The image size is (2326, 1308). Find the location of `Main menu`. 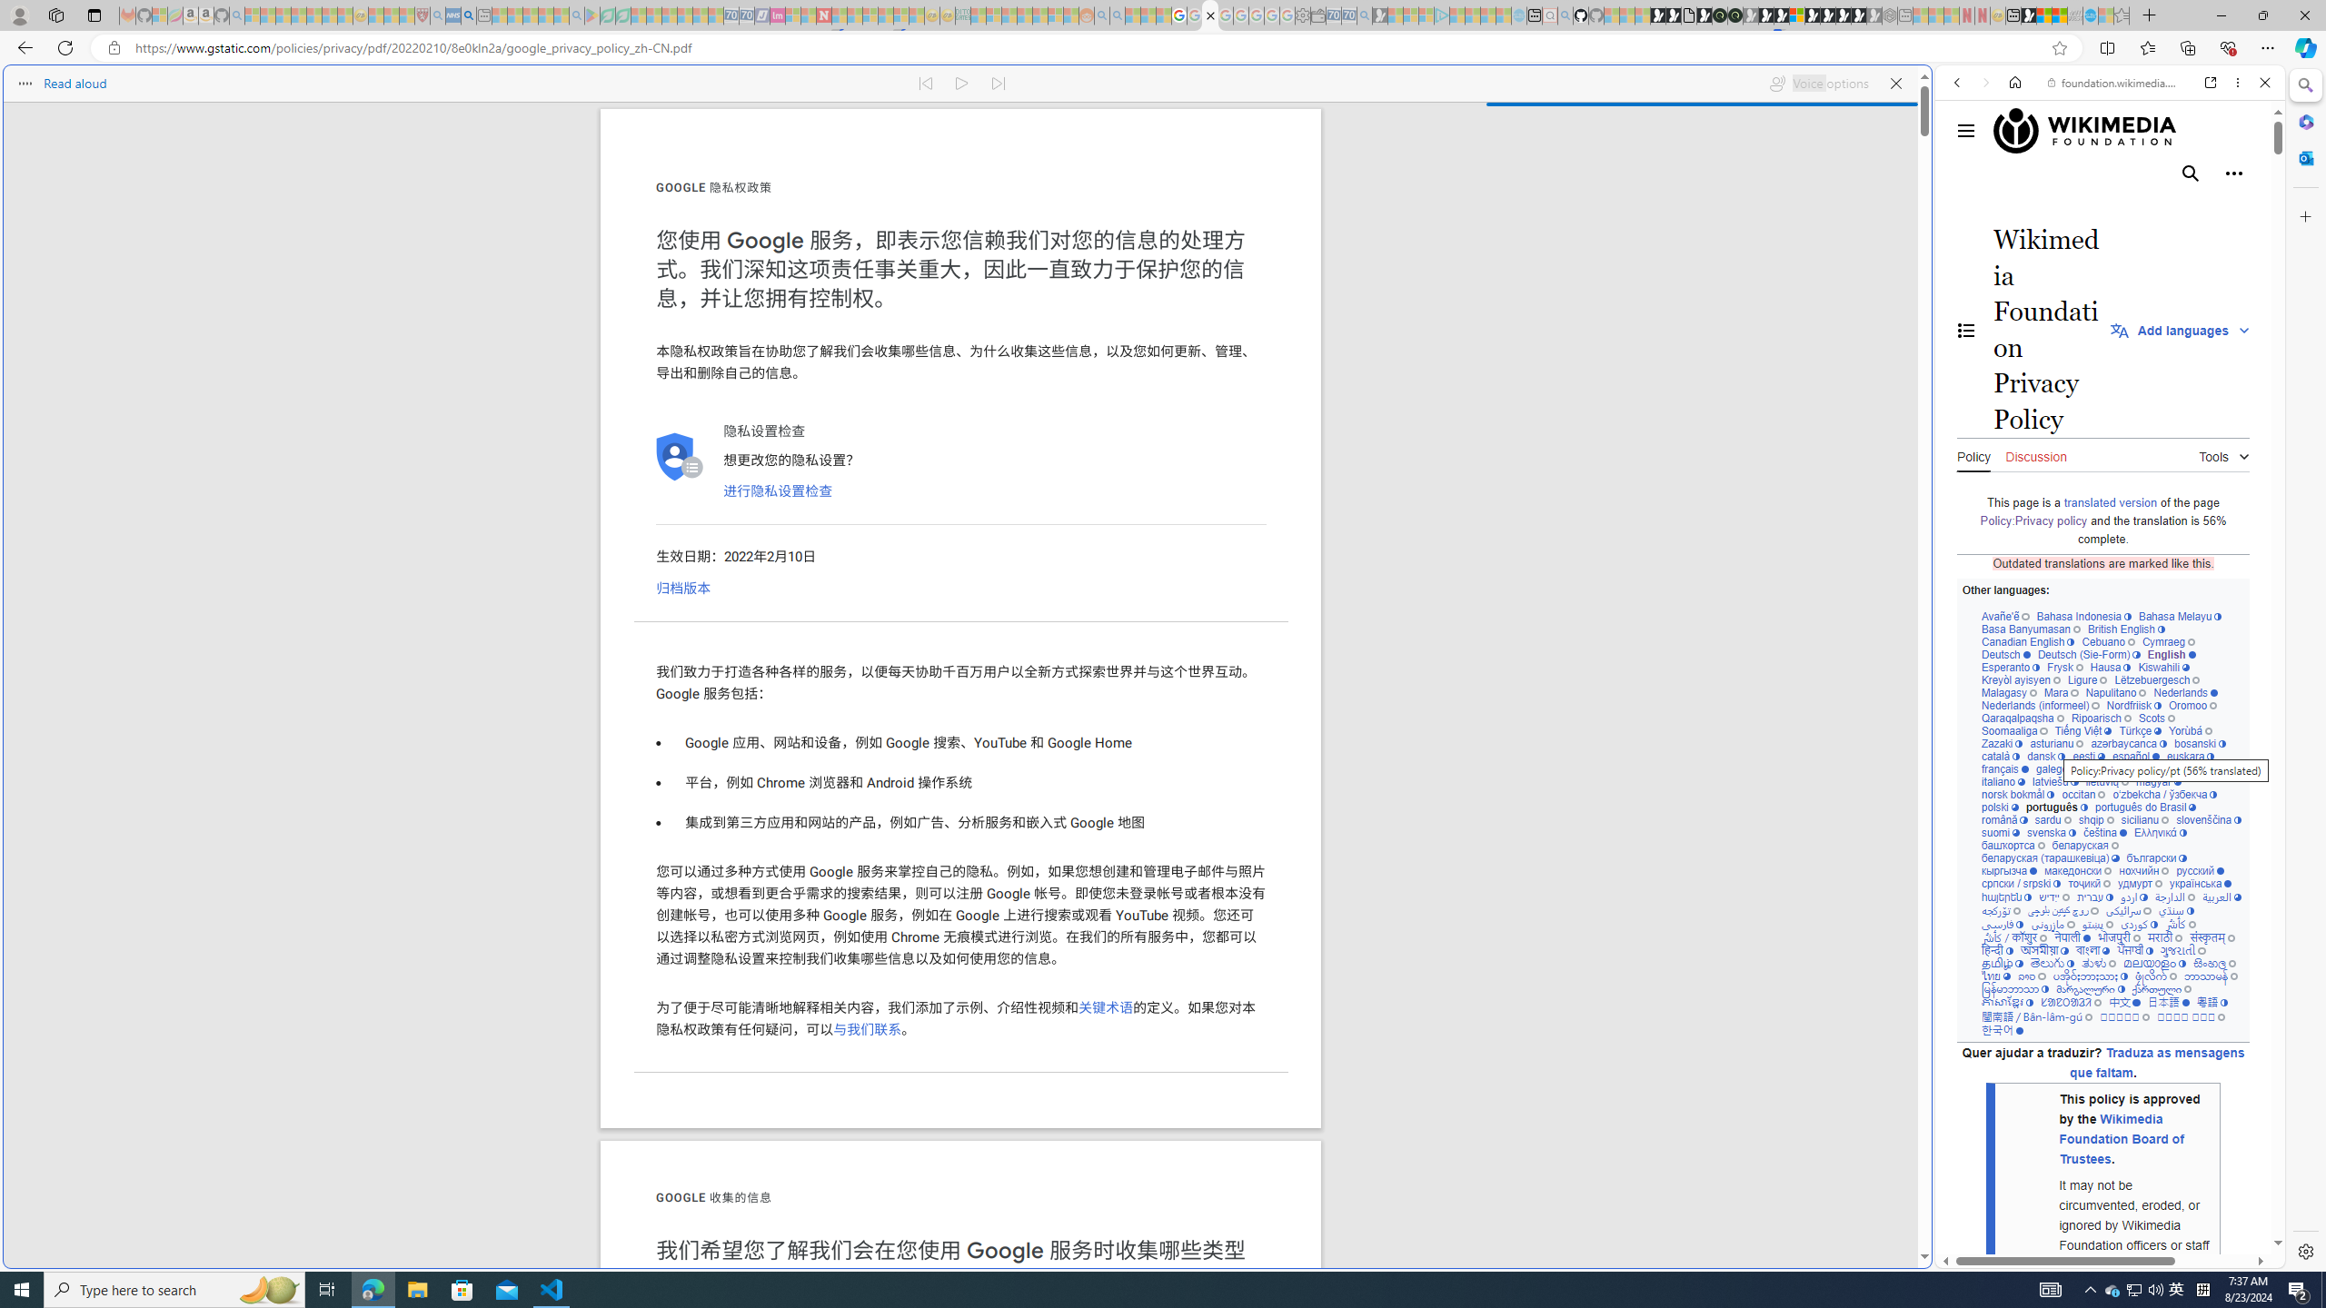

Main menu is located at coordinates (1966, 131).